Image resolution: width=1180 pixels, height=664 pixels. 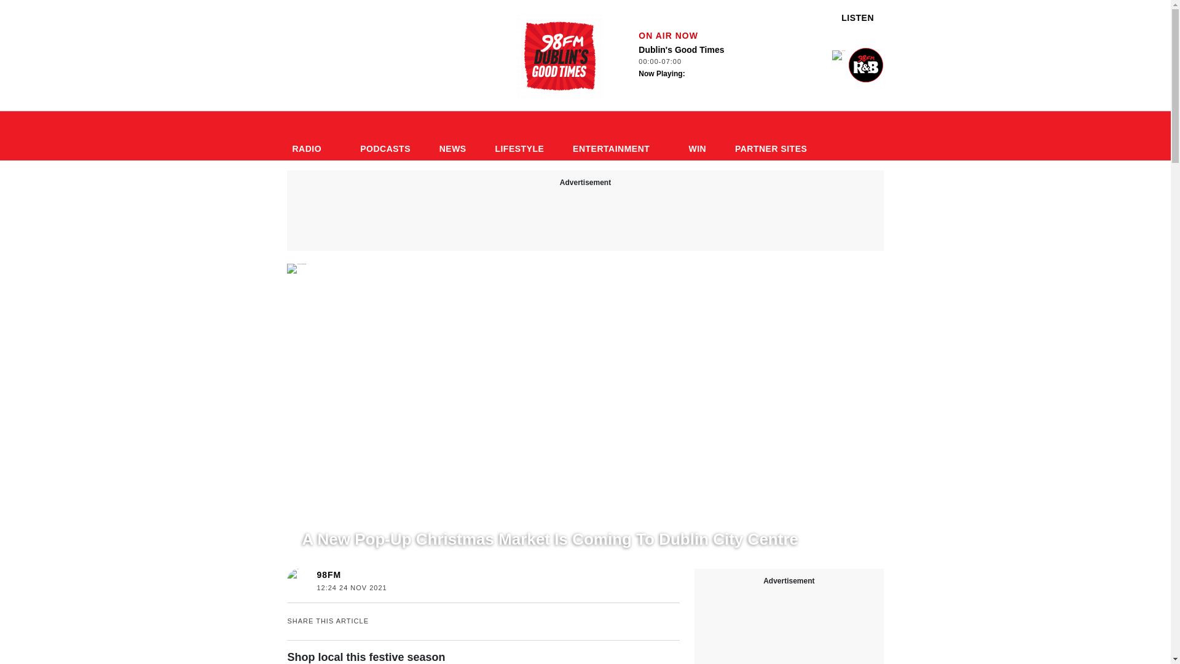 I want to click on PARTNER SITES, so click(x=385, y=136).